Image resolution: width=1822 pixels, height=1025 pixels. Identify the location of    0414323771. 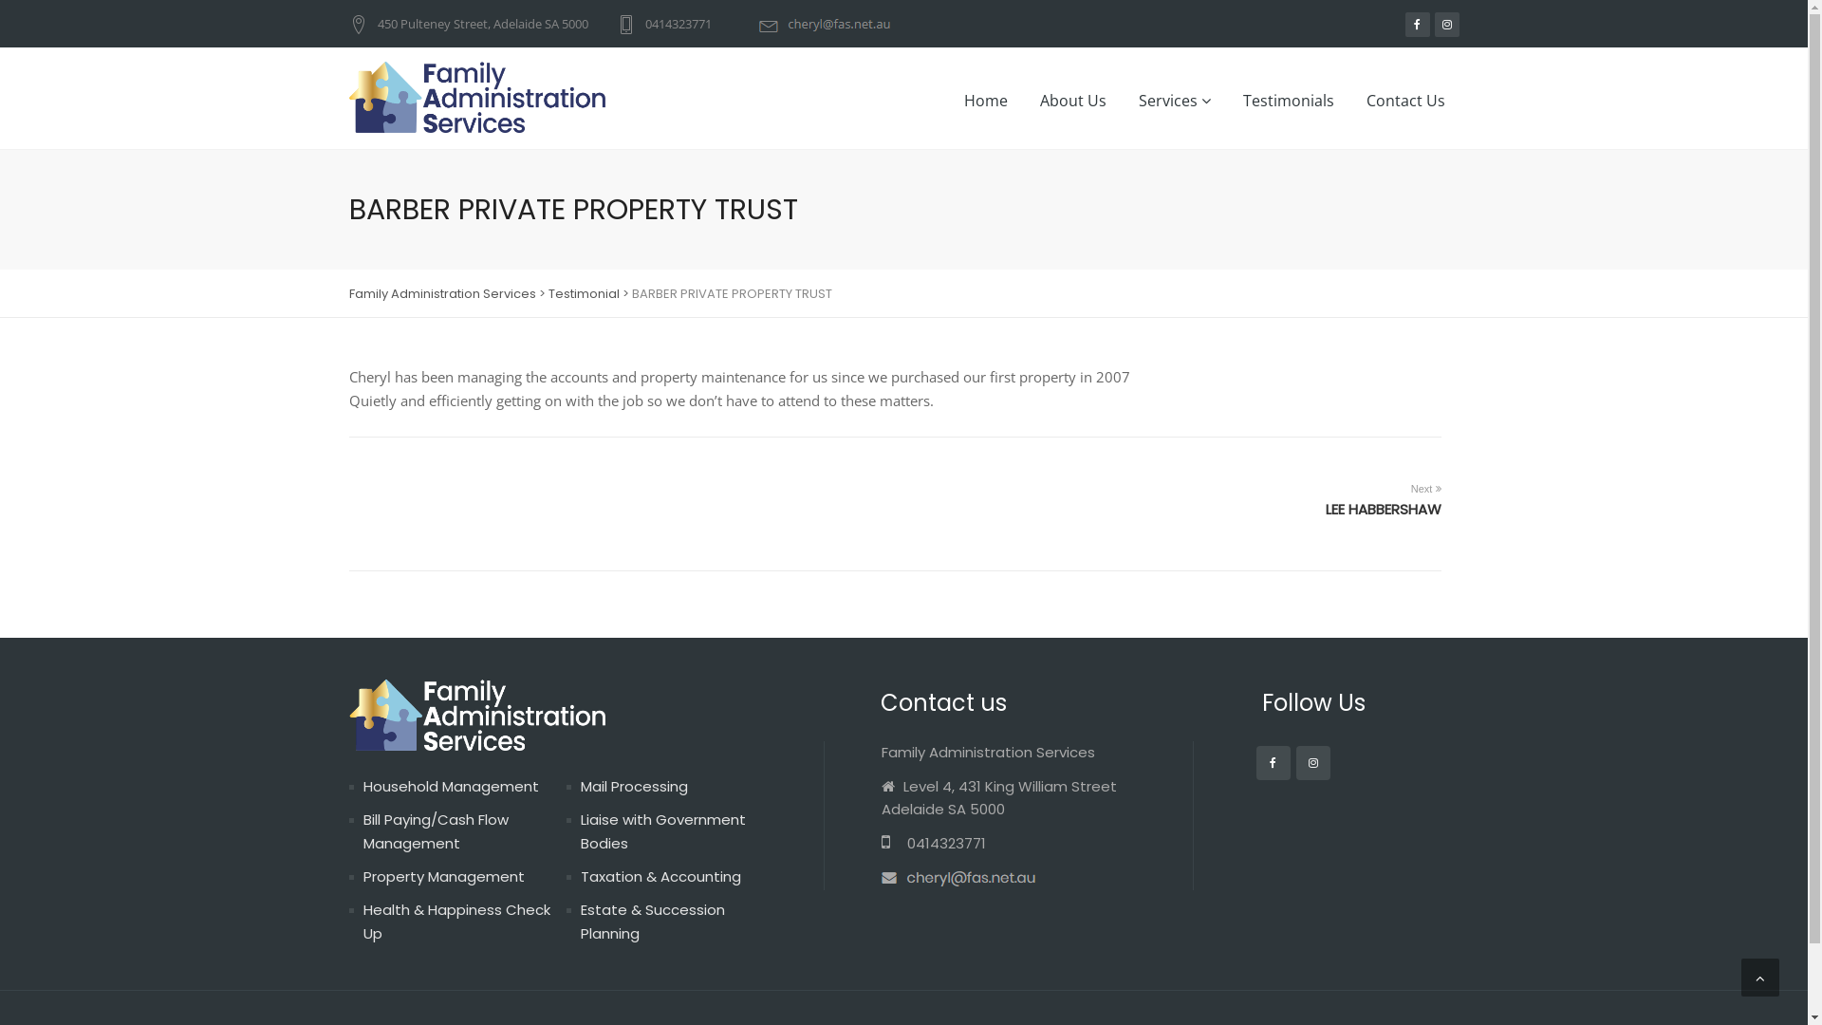
(933, 843).